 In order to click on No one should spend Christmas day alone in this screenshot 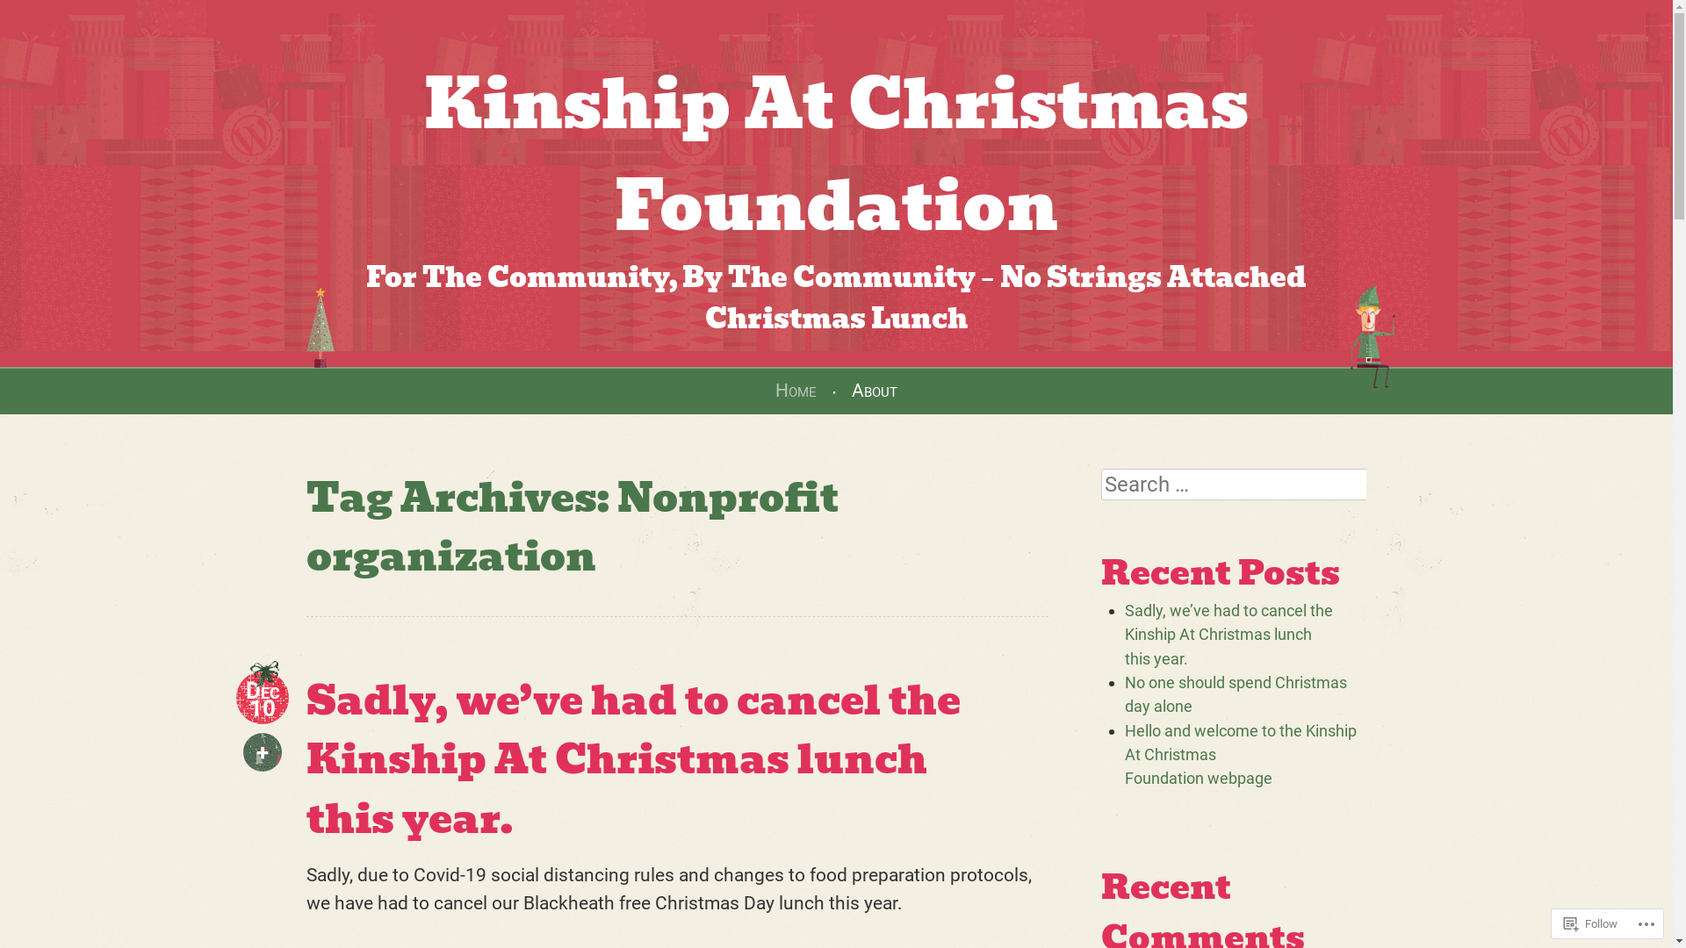, I will do `click(1236, 694)`.